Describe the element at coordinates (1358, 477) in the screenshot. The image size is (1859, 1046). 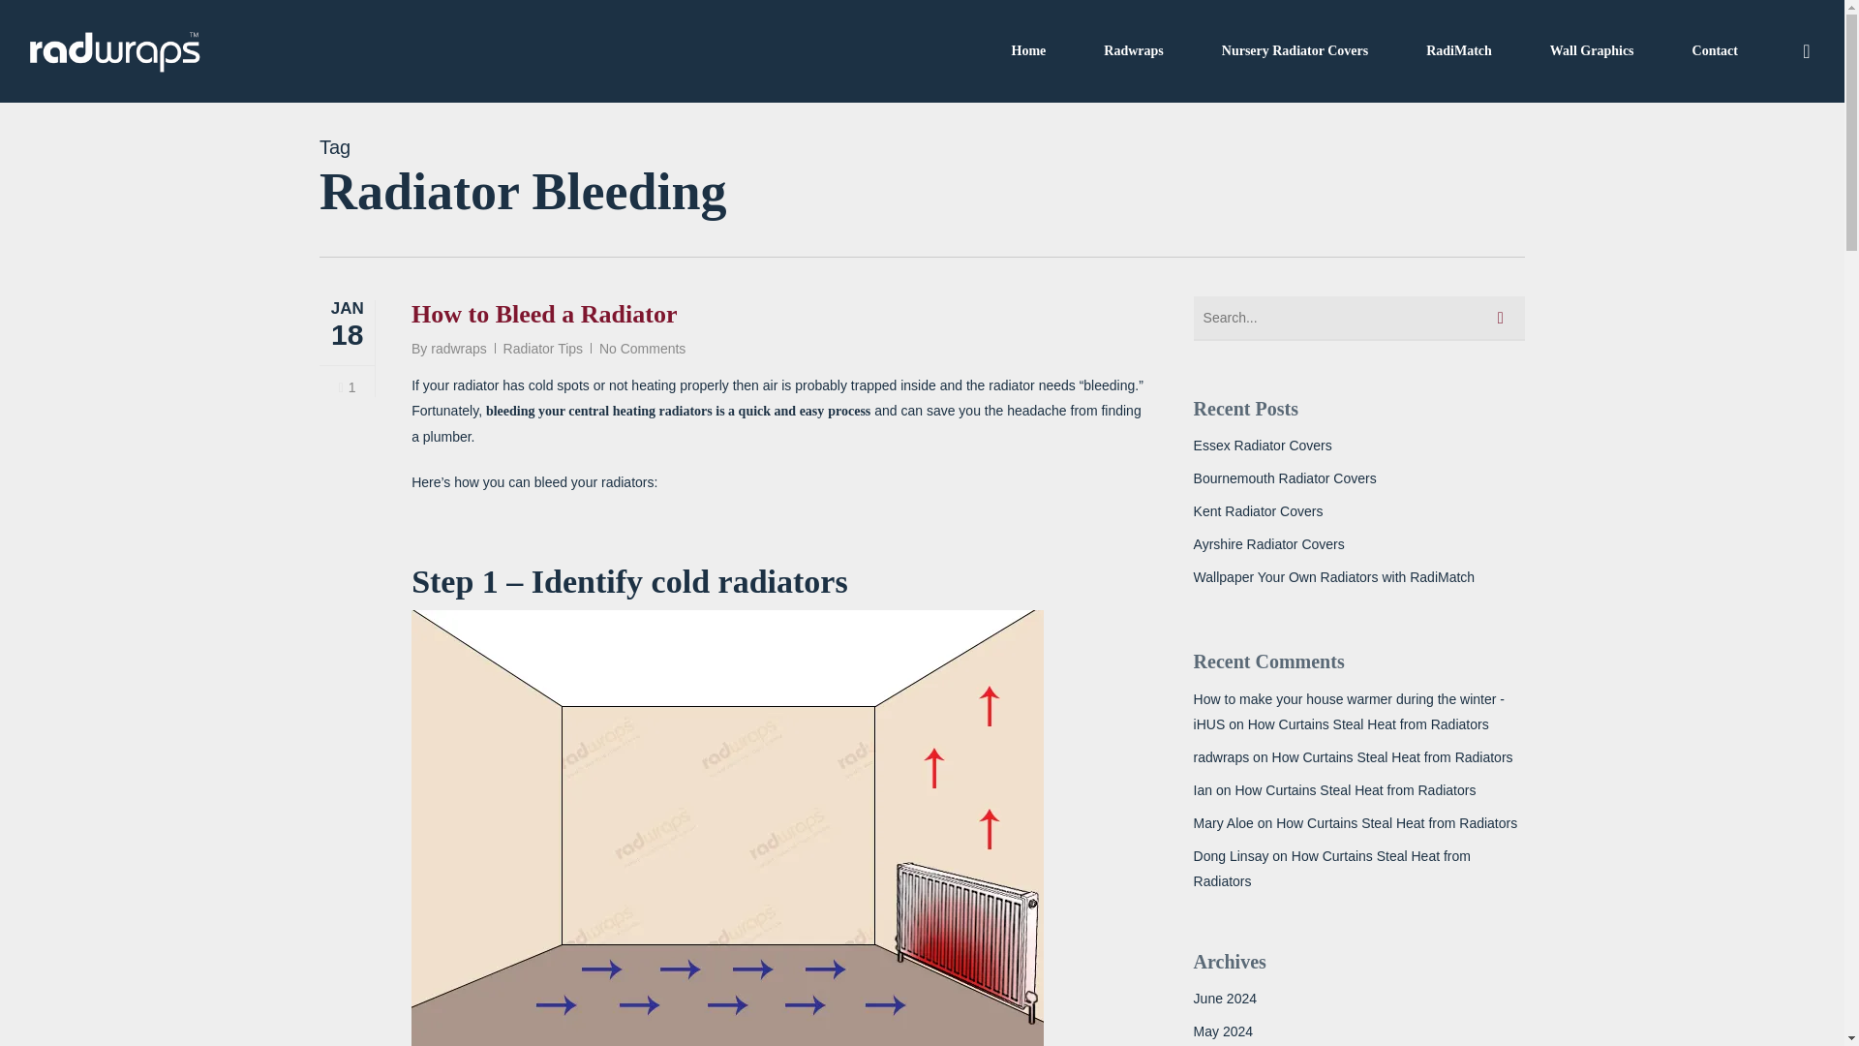
I see `Bournemouth Radiator Covers` at that location.